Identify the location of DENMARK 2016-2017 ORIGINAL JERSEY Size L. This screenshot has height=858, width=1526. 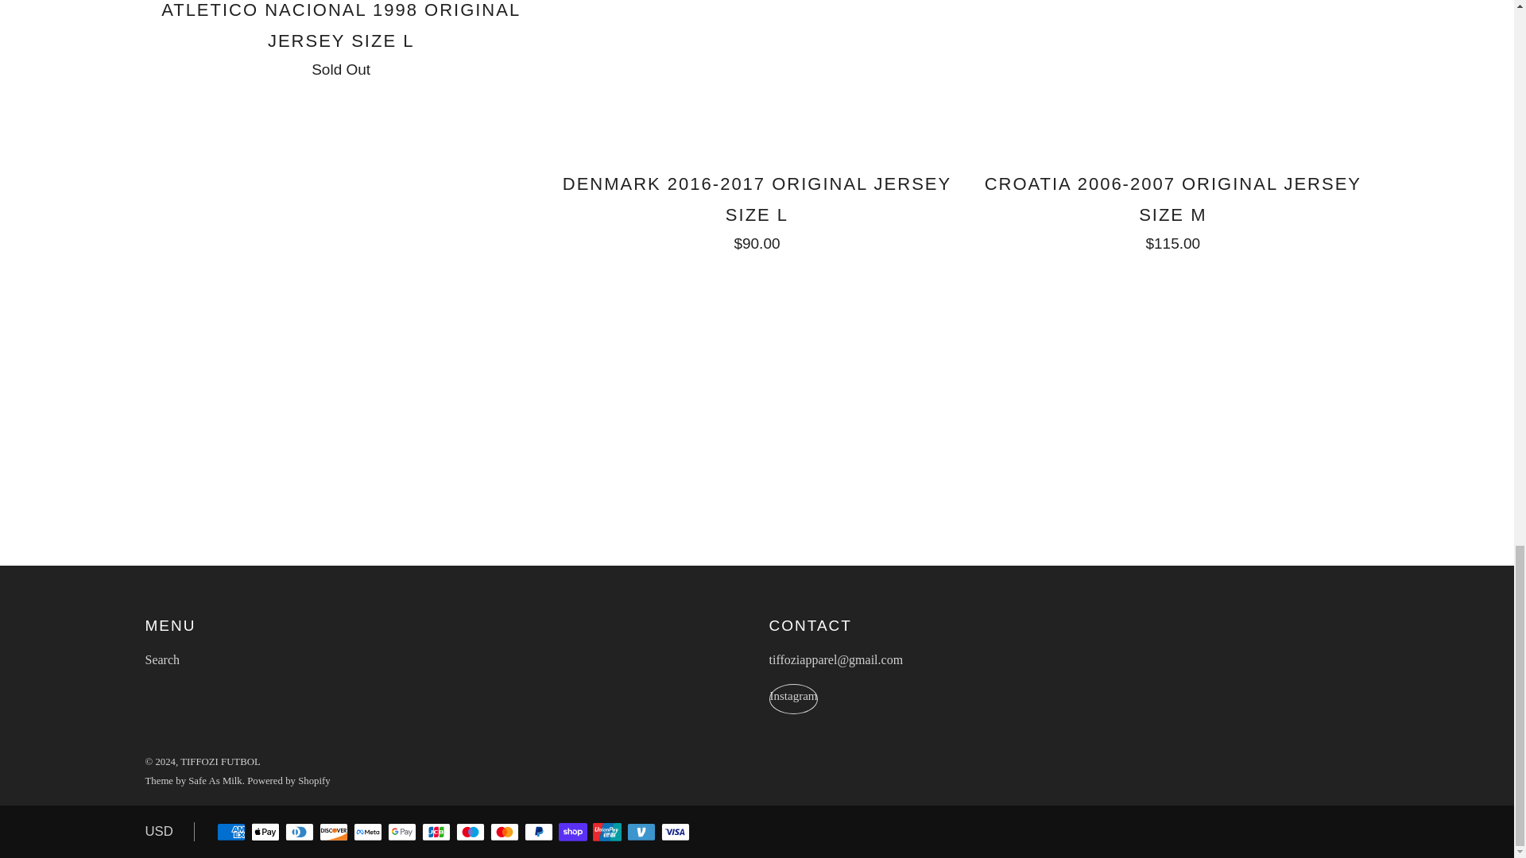
(757, 210).